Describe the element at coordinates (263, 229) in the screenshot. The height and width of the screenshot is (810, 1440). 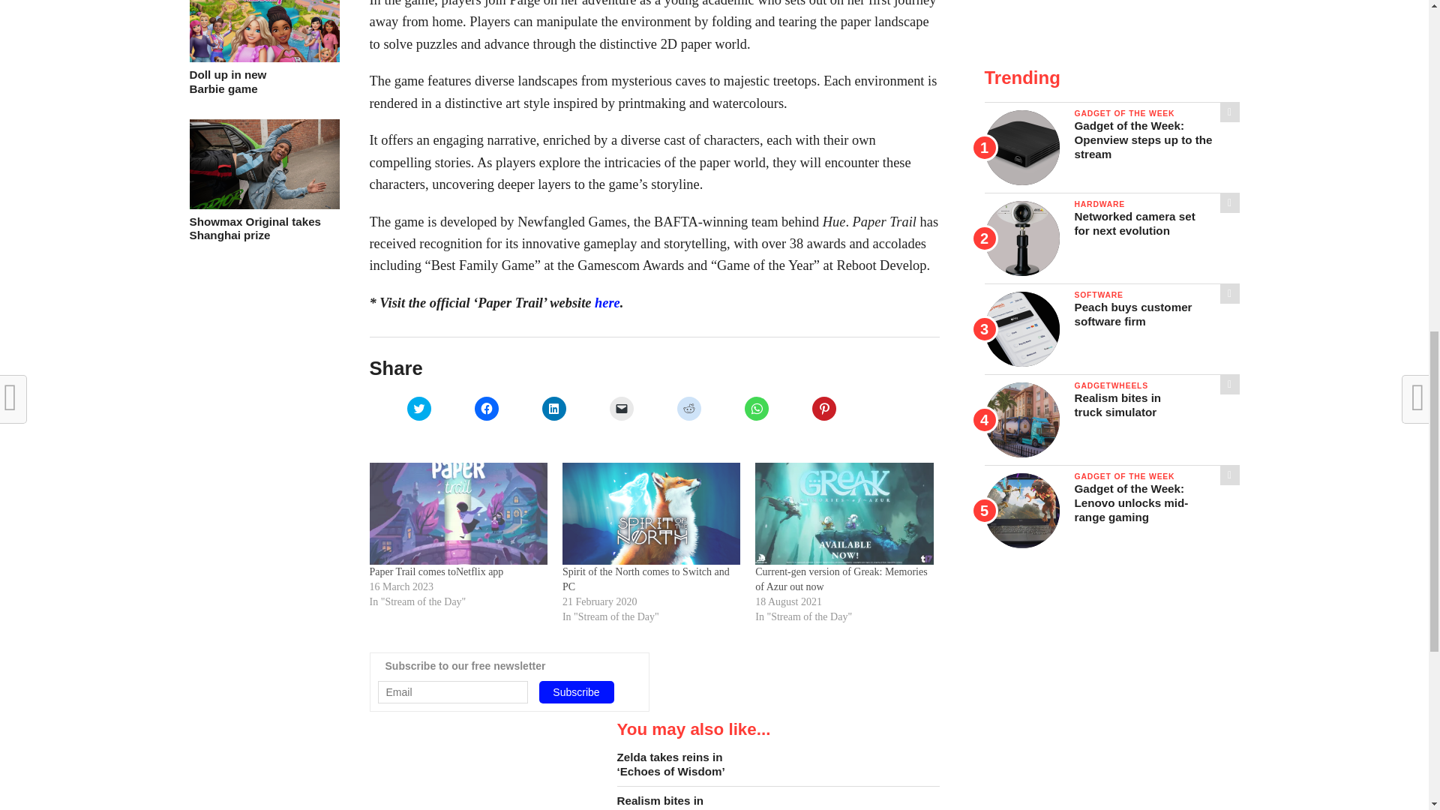
I see `Subscribe` at that location.